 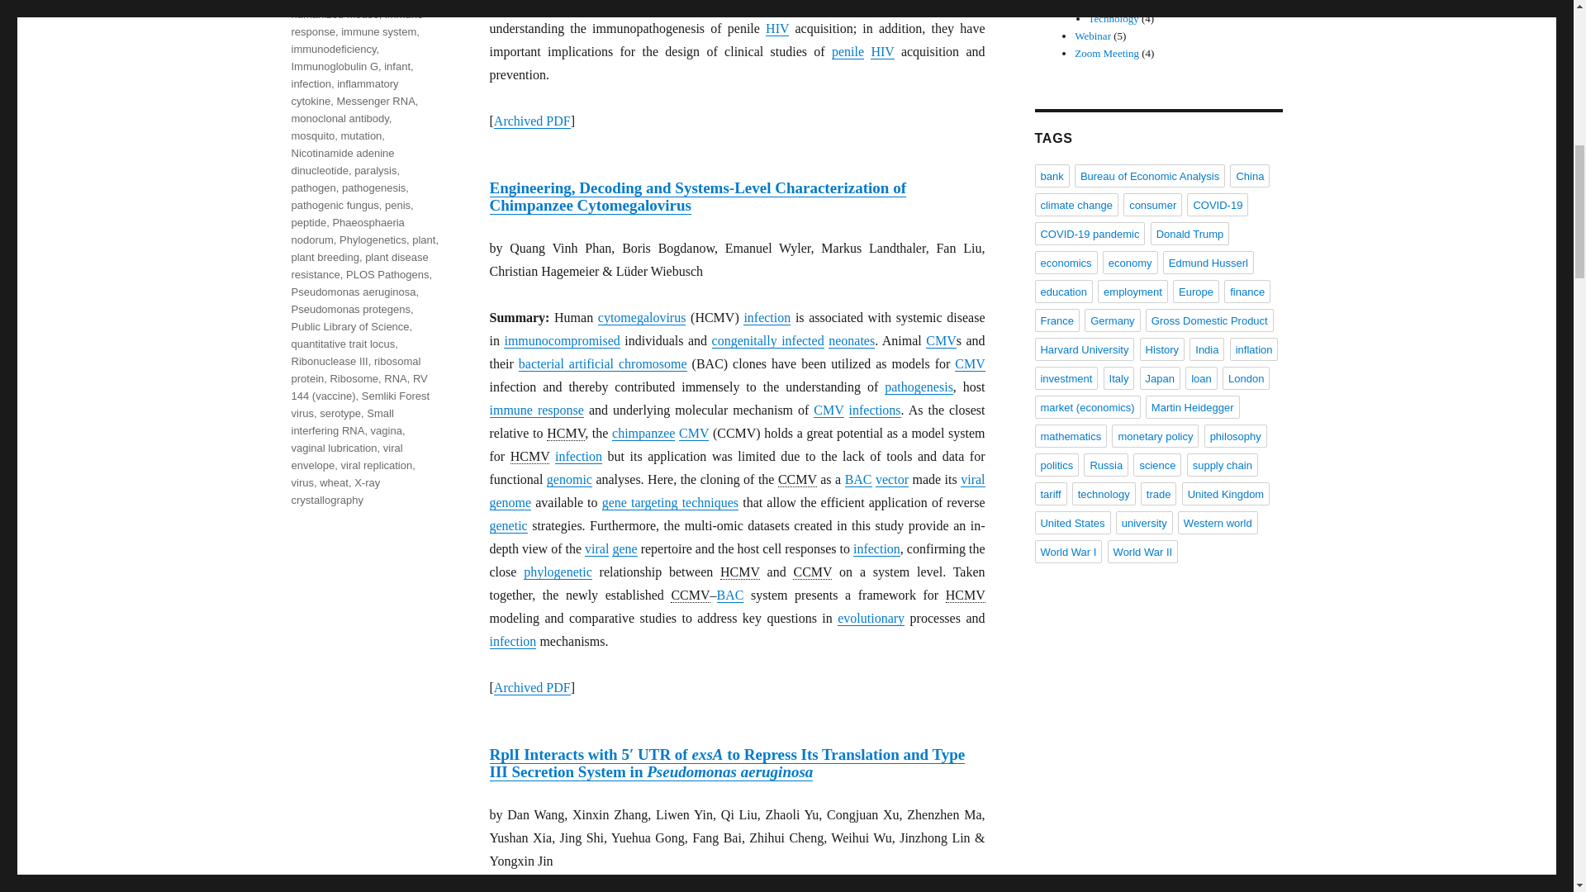 I want to click on HIV, so click(x=776, y=28).